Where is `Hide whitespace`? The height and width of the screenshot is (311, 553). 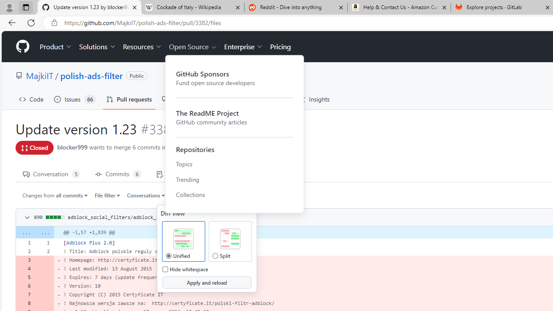
Hide whitespace is located at coordinates (165, 269).